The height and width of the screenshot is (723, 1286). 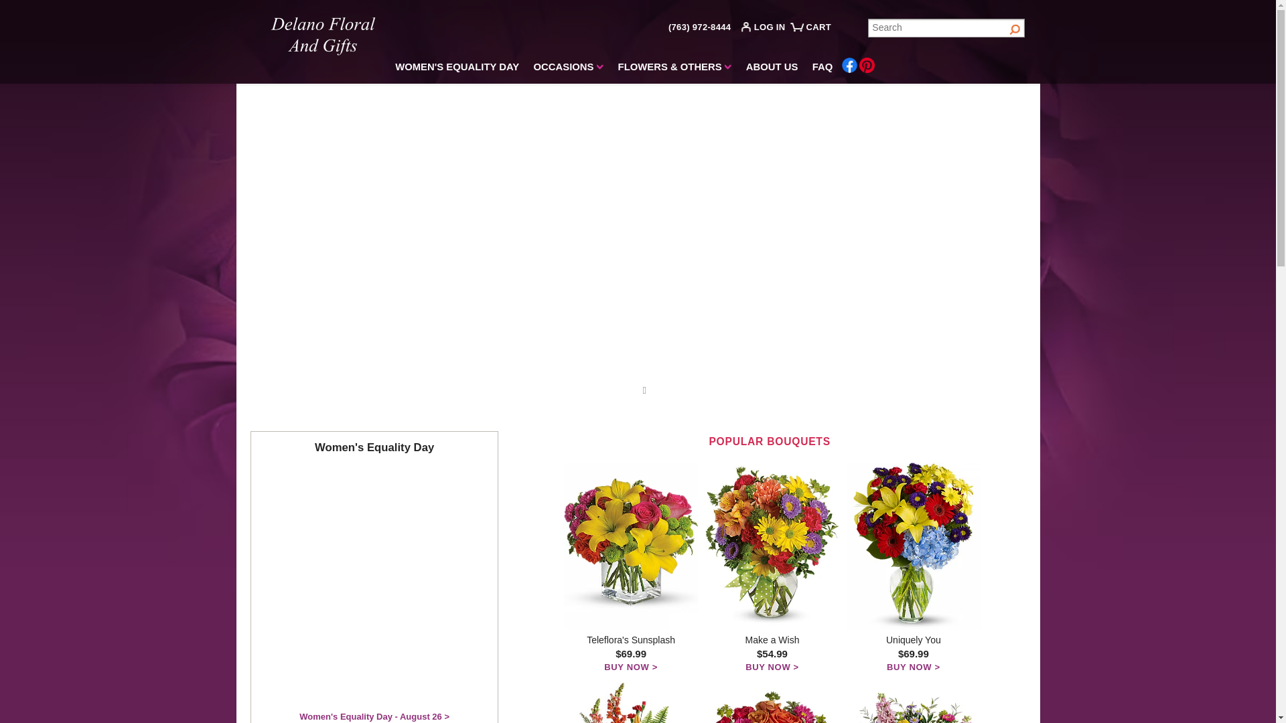 What do you see at coordinates (457, 69) in the screenshot?
I see `WOMEN'S EQUALITY DAY` at bounding box center [457, 69].